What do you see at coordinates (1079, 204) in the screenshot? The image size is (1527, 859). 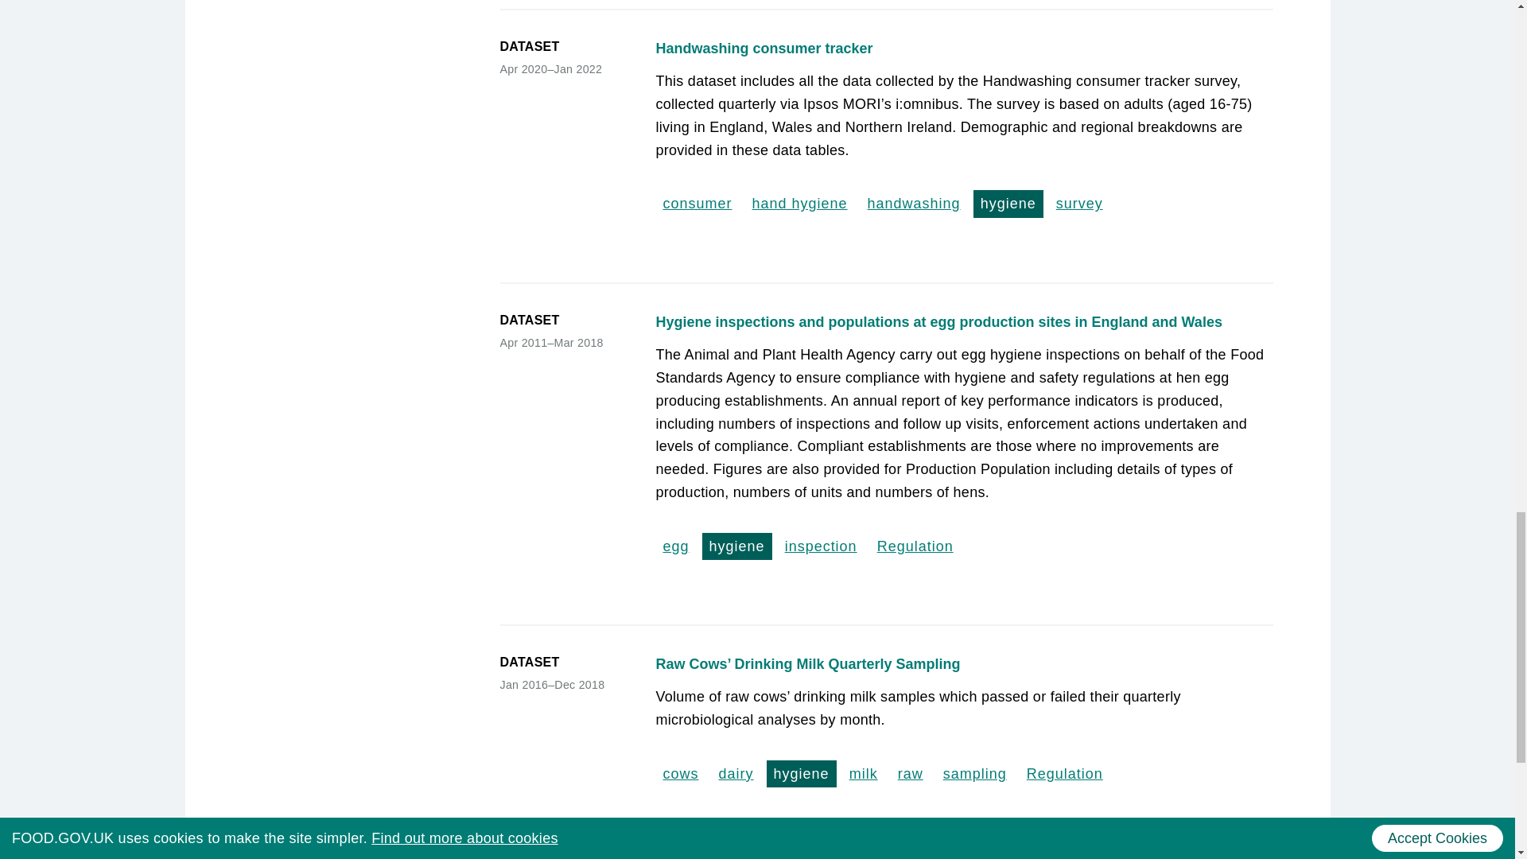 I see `survey` at bounding box center [1079, 204].